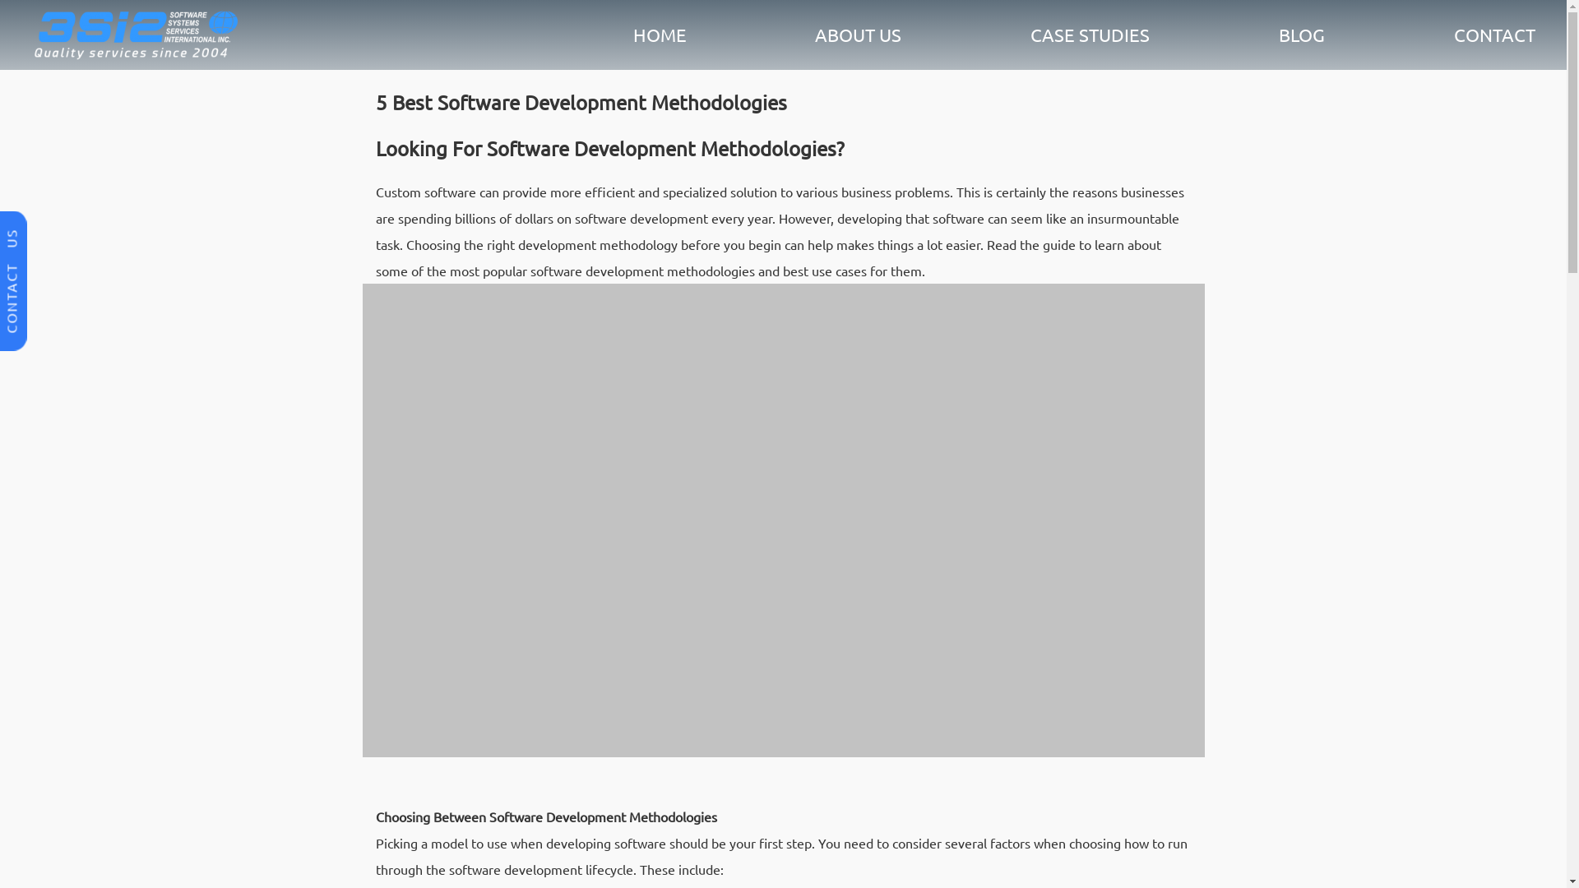 Image resolution: width=1579 pixels, height=888 pixels. What do you see at coordinates (660, 34) in the screenshot?
I see `HOME` at bounding box center [660, 34].